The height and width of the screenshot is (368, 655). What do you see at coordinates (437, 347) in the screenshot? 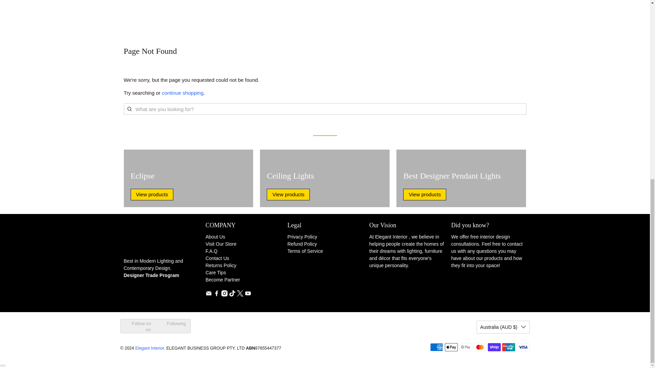
I see `American Express` at bounding box center [437, 347].